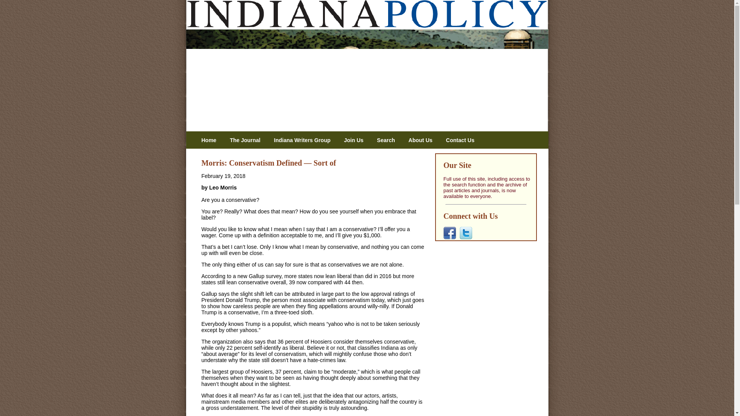  Describe the element at coordinates (423, 140) in the screenshot. I see `About Us` at that location.